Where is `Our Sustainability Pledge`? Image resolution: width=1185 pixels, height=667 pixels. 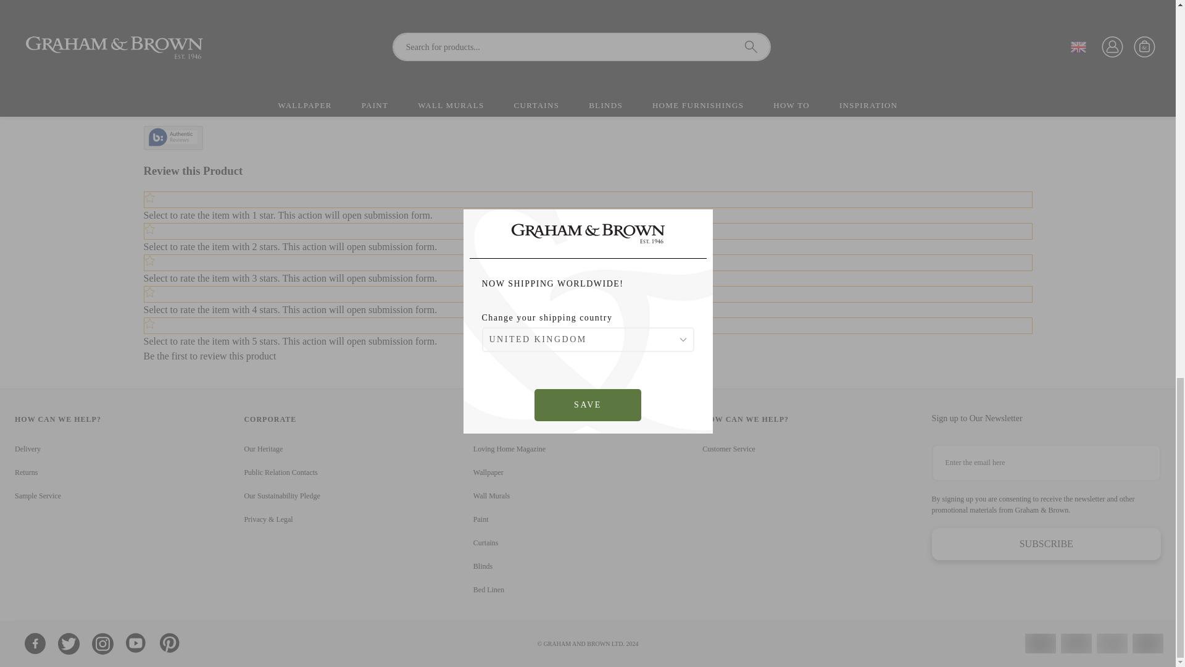
Our Sustainability Pledge is located at coordinates (281, 495).